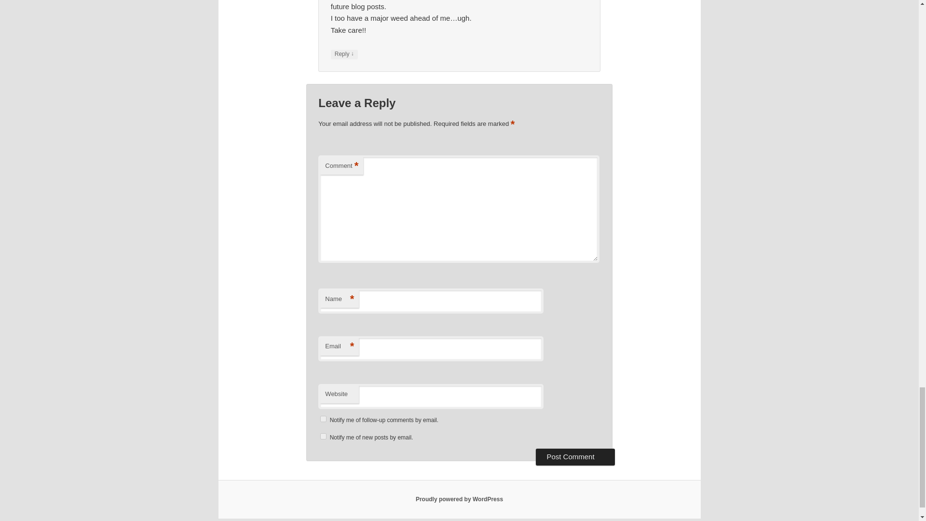 This screenshot has height=521, width=926. Describe the element at coordinates (323, 419) in the screenshot. I see `subscribe` at that location.